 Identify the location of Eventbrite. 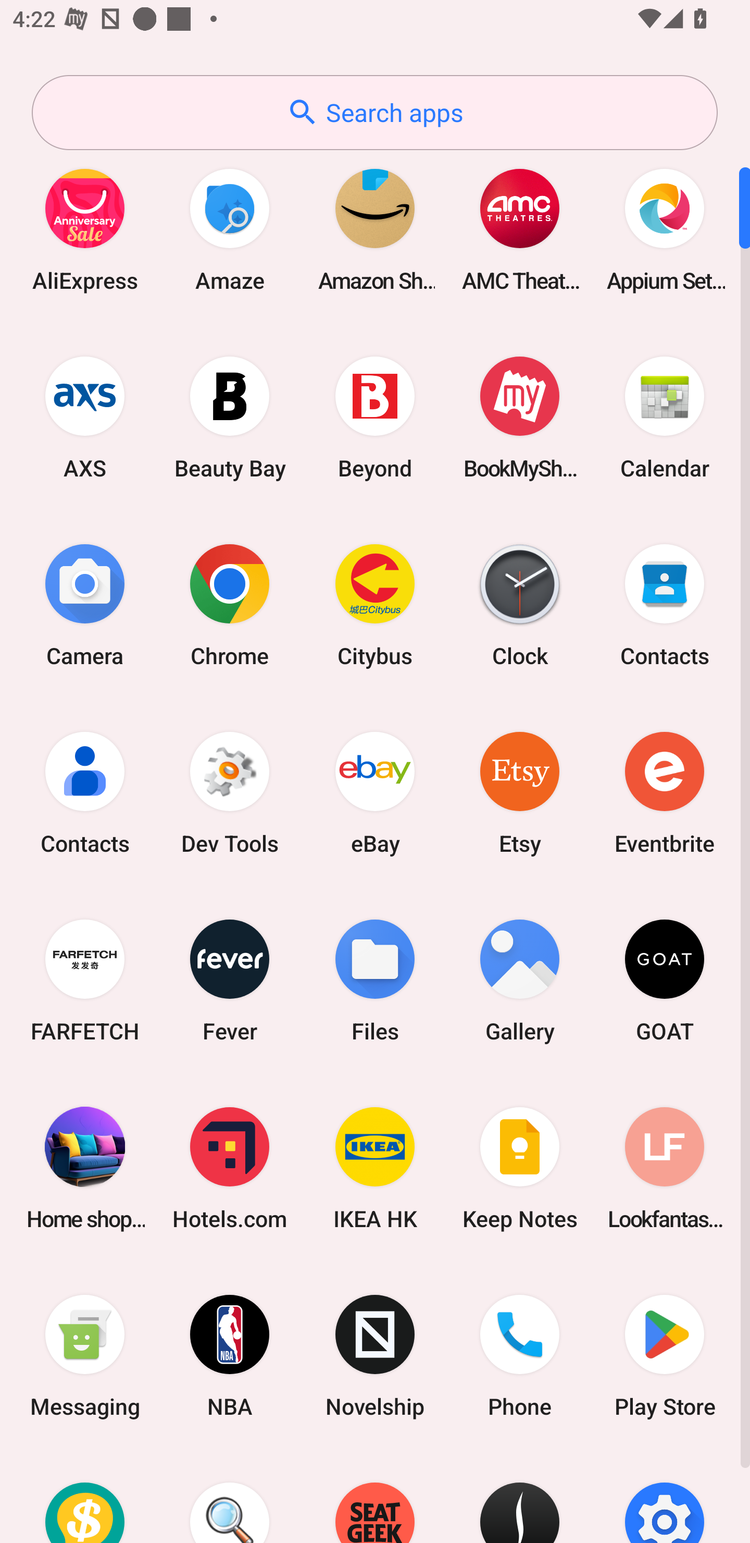
(665, 792).